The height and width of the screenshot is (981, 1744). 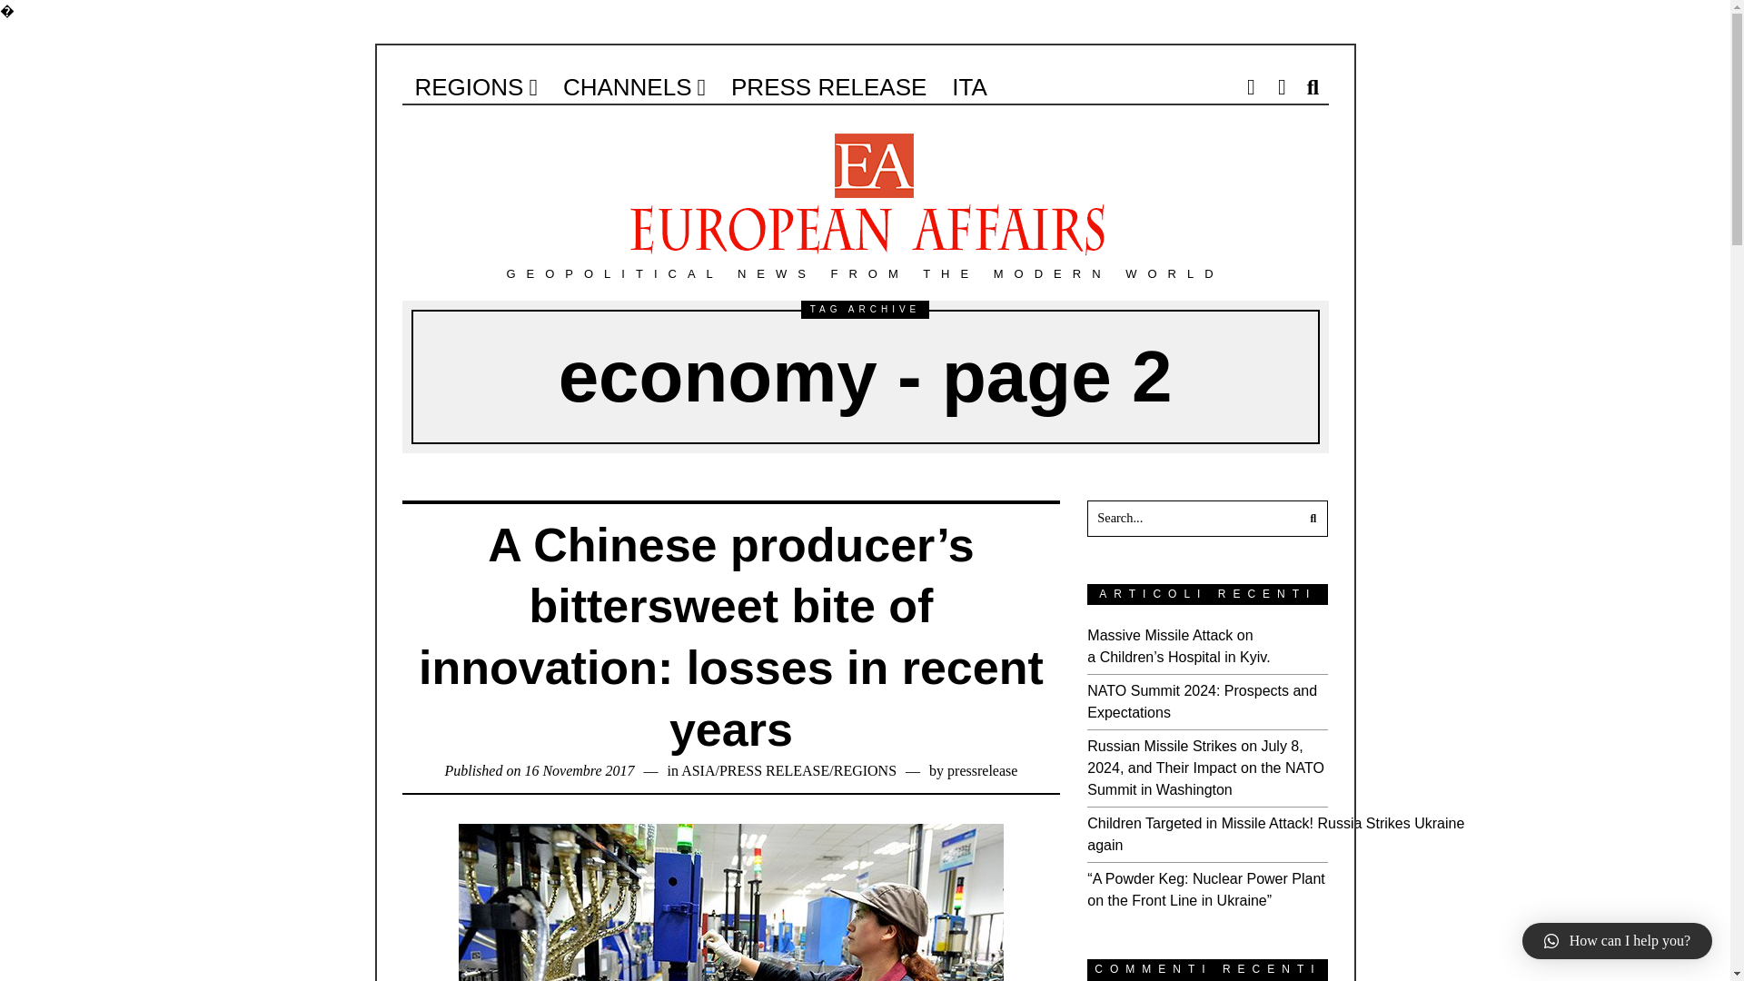 What do you see at coordinates (634, 86) in the screenshot?
I see `CHANNELS` at bounding box center [634, 86].